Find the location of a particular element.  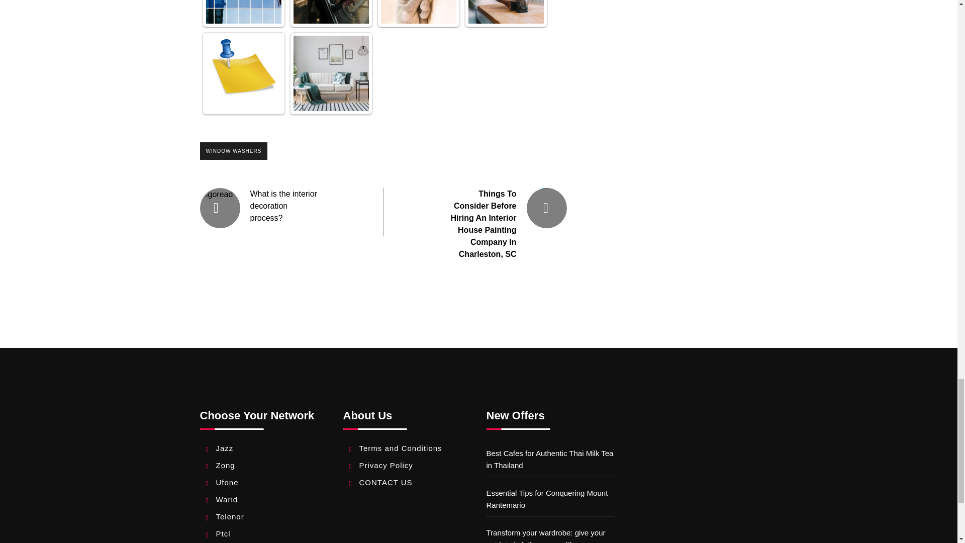

How to Find Professional Window Cleaners Near Me in Toronto is located at coordinates (244, 12).